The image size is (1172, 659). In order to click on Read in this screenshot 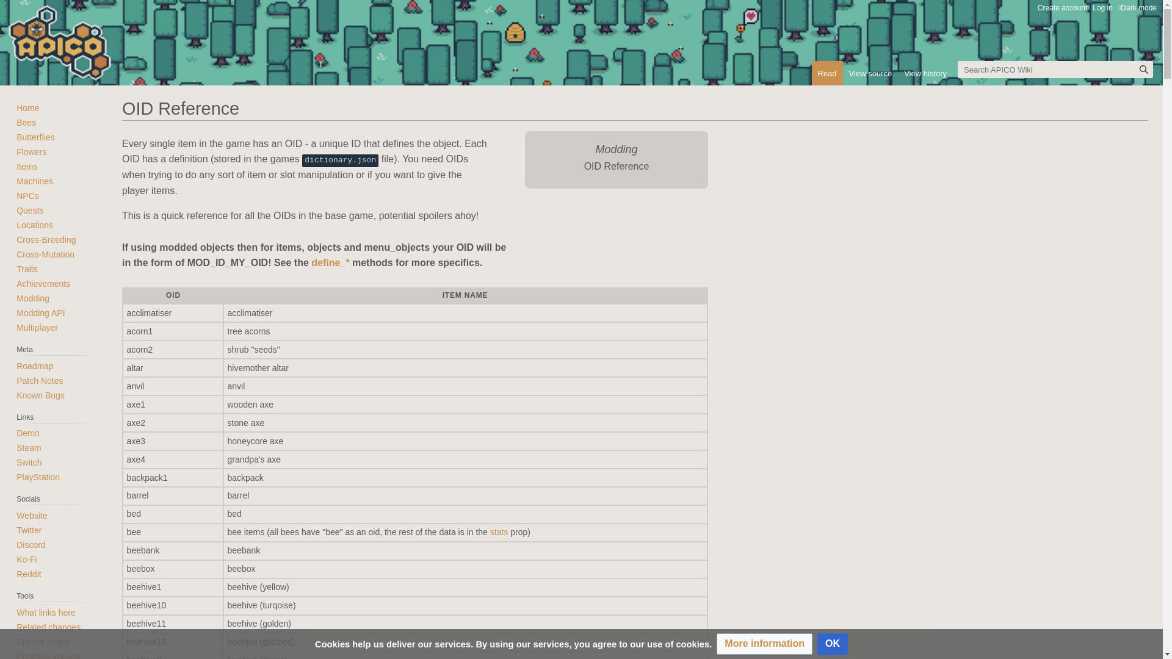, I will do `click(828, 73)`.